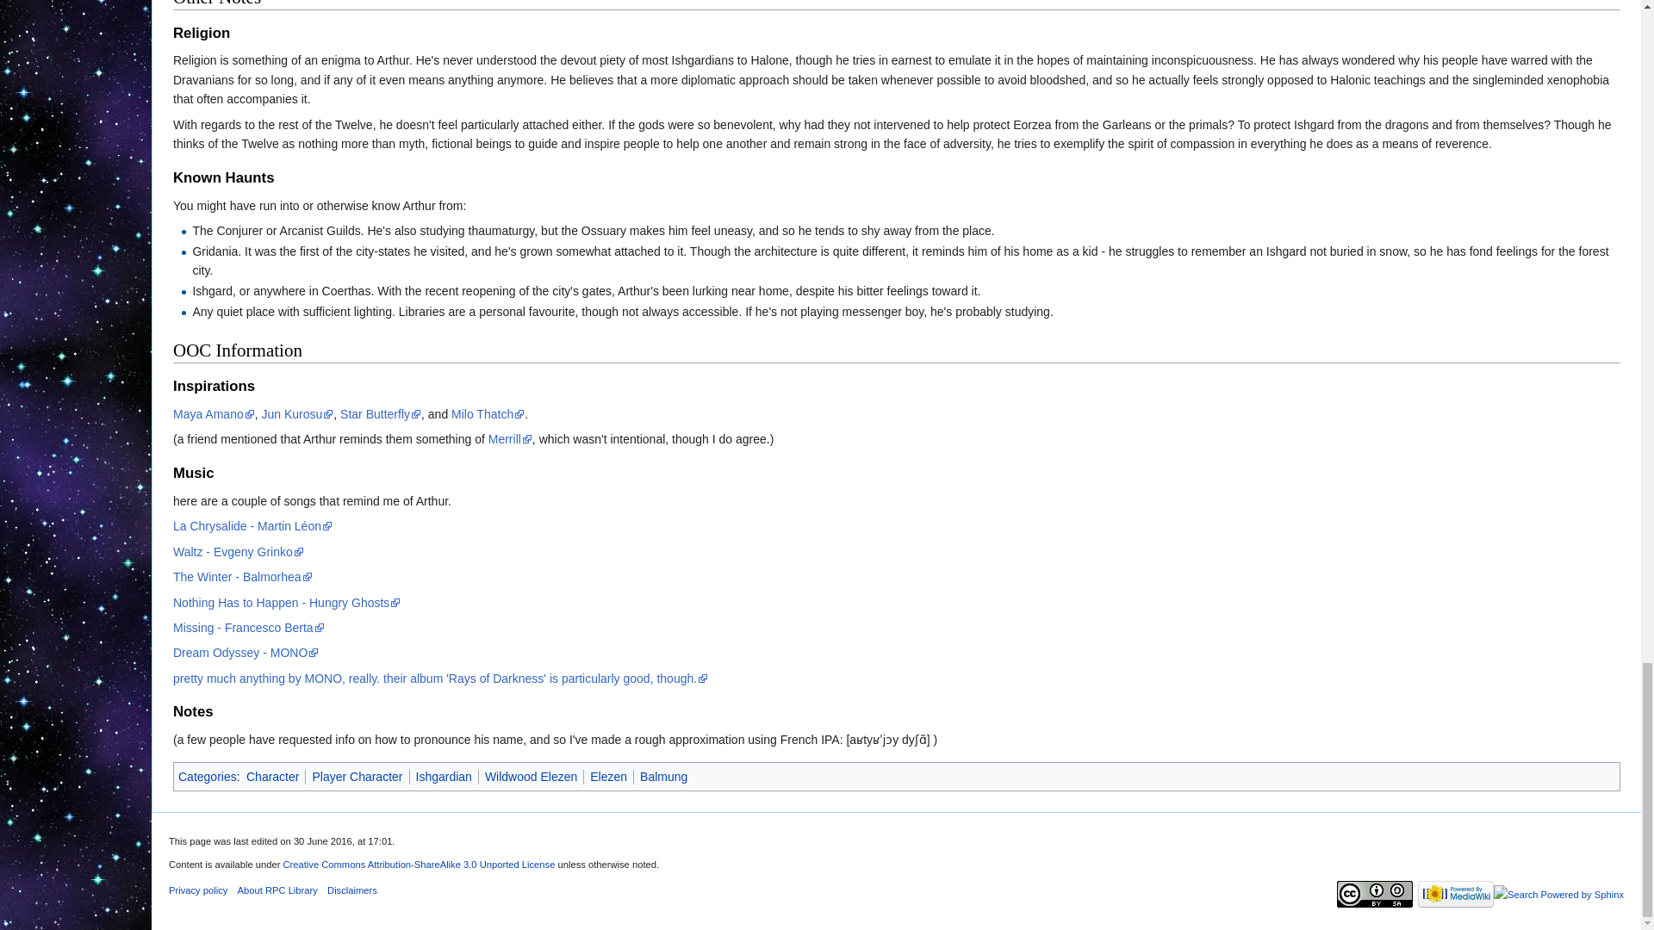 This screenshot has width=1654, height=930. Describe the element at coordinates (207, 777) in the screenshot. I see `Special:Categories` at that location.